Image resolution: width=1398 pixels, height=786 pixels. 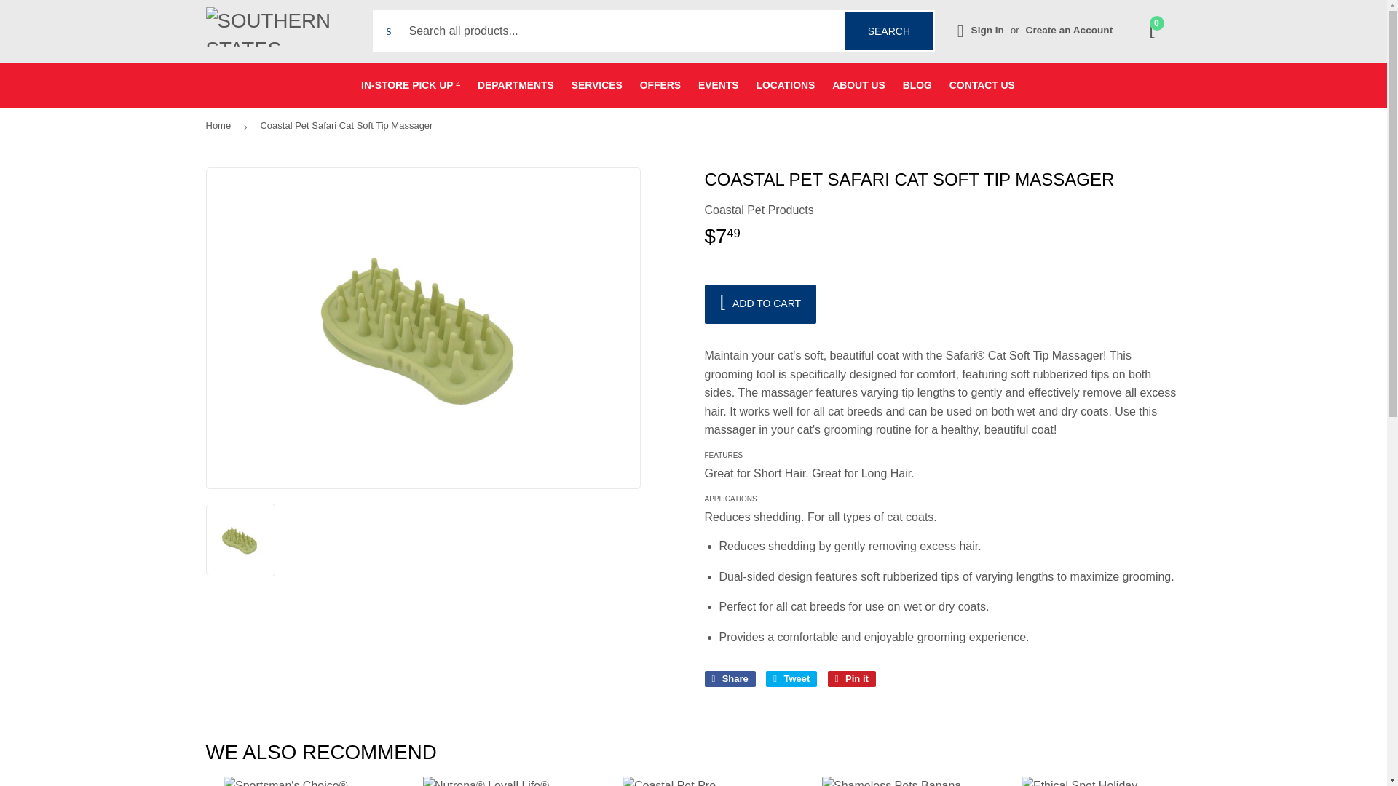 What do you see at coordinates (410, 84) in the screenshot?
I see `IN-STORE PICK UP` at bounding box center [410, 84].